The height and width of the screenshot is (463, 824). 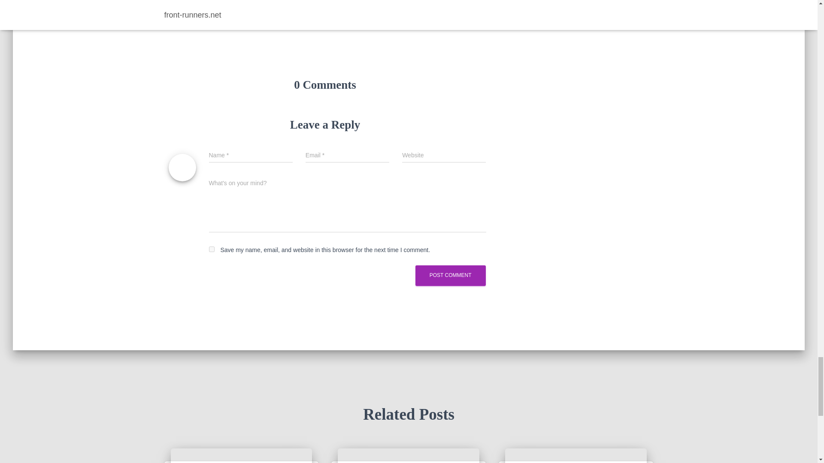 What do you see at coordinates (451, 275) in the screenshot?
I see `Post Comment` at bounding box center [451, 275].